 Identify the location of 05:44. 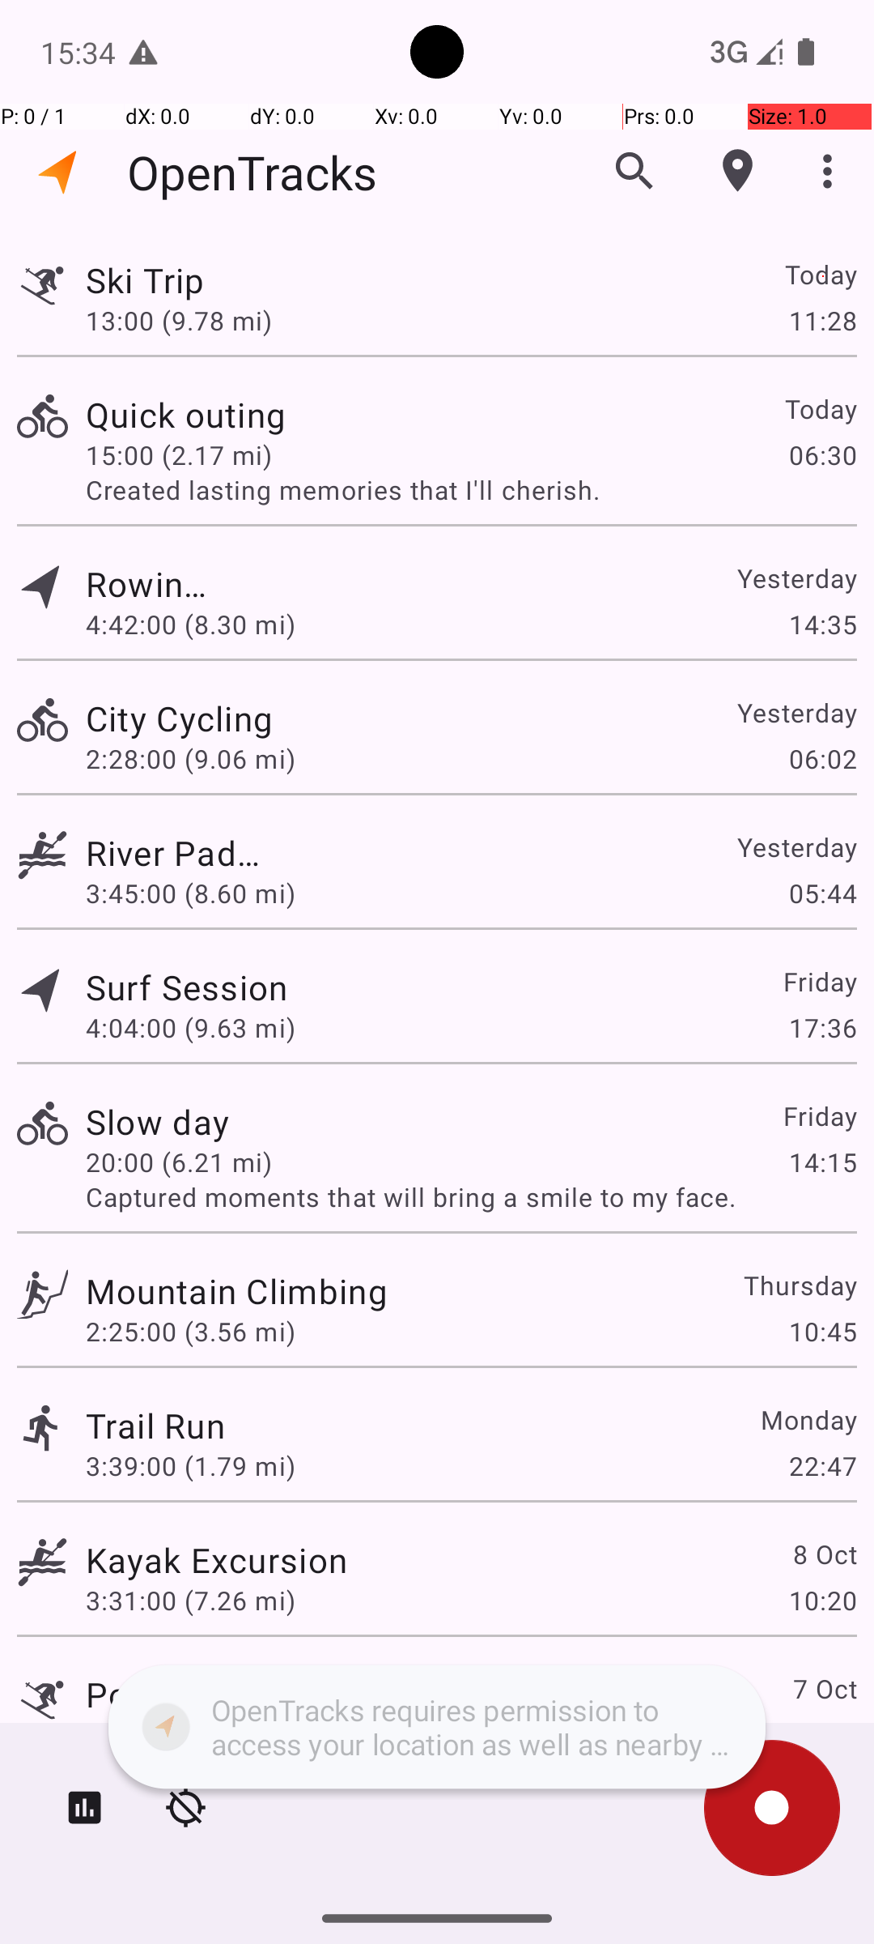
(822, 893).